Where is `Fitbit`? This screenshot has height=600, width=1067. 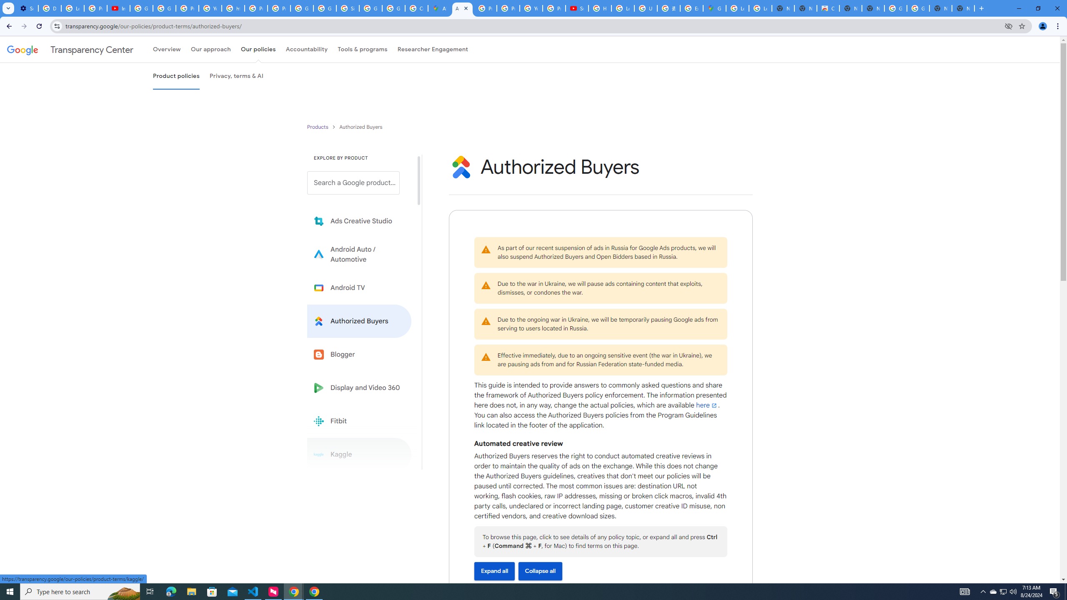 Fitbit is located at coordinates (359, 421).